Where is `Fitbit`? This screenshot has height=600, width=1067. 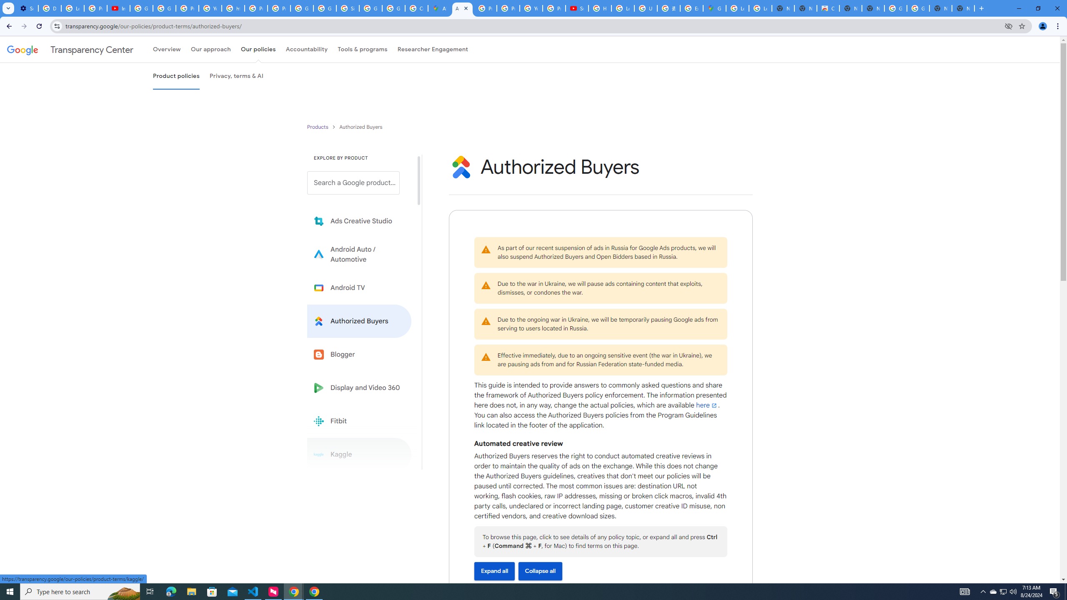 Fitbit is located at coordinates (359, 421).